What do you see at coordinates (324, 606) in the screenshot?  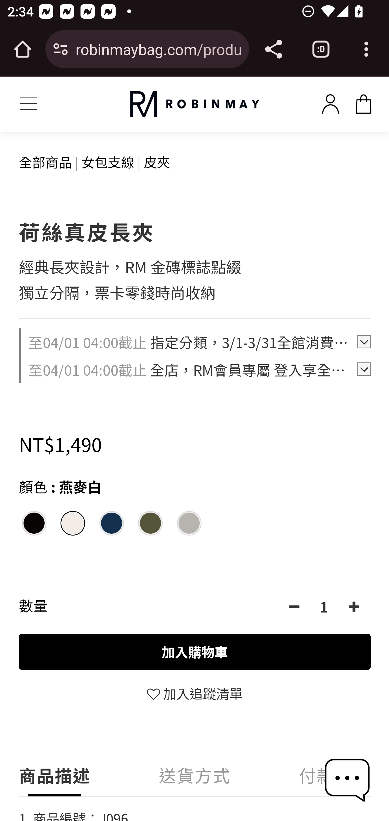 I see `1` at bounding box center [324, 606].